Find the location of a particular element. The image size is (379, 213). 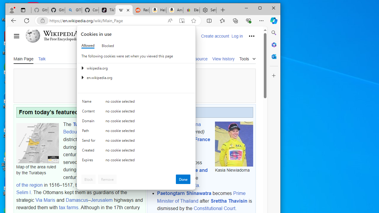

Block is located at coordinates (89, 179).